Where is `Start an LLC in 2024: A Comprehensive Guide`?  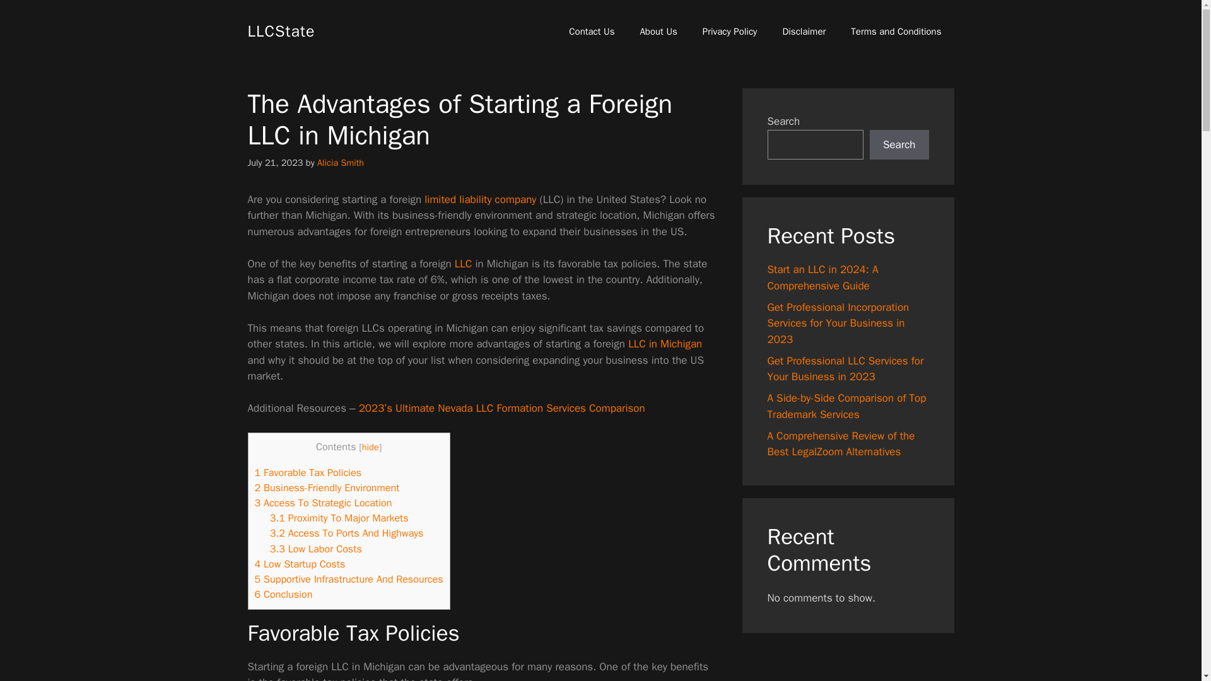 Start an LLC in 2024: A Comprehensive Guide is located at coordinates (481, 199).